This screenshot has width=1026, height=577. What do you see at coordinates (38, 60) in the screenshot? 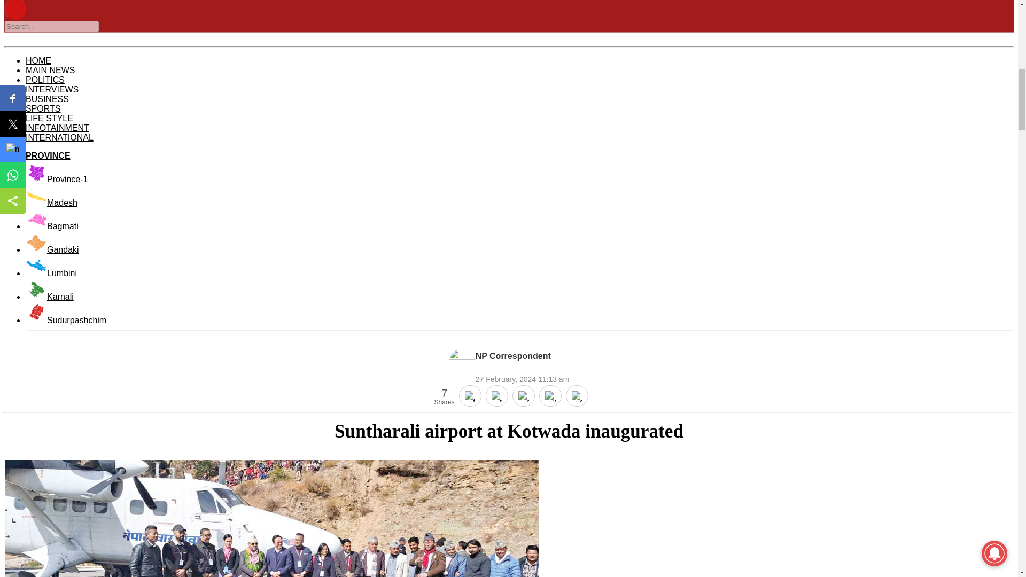
I see `HOME` at bounding box center [38, 60].